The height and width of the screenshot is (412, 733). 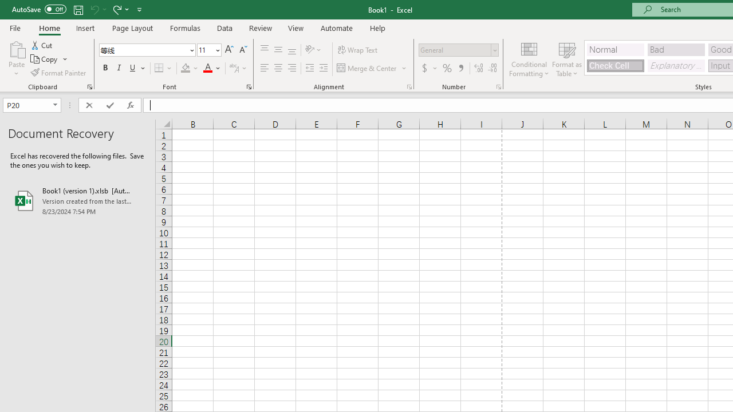 I want to click on Top Align, so click(x=265, y=50).